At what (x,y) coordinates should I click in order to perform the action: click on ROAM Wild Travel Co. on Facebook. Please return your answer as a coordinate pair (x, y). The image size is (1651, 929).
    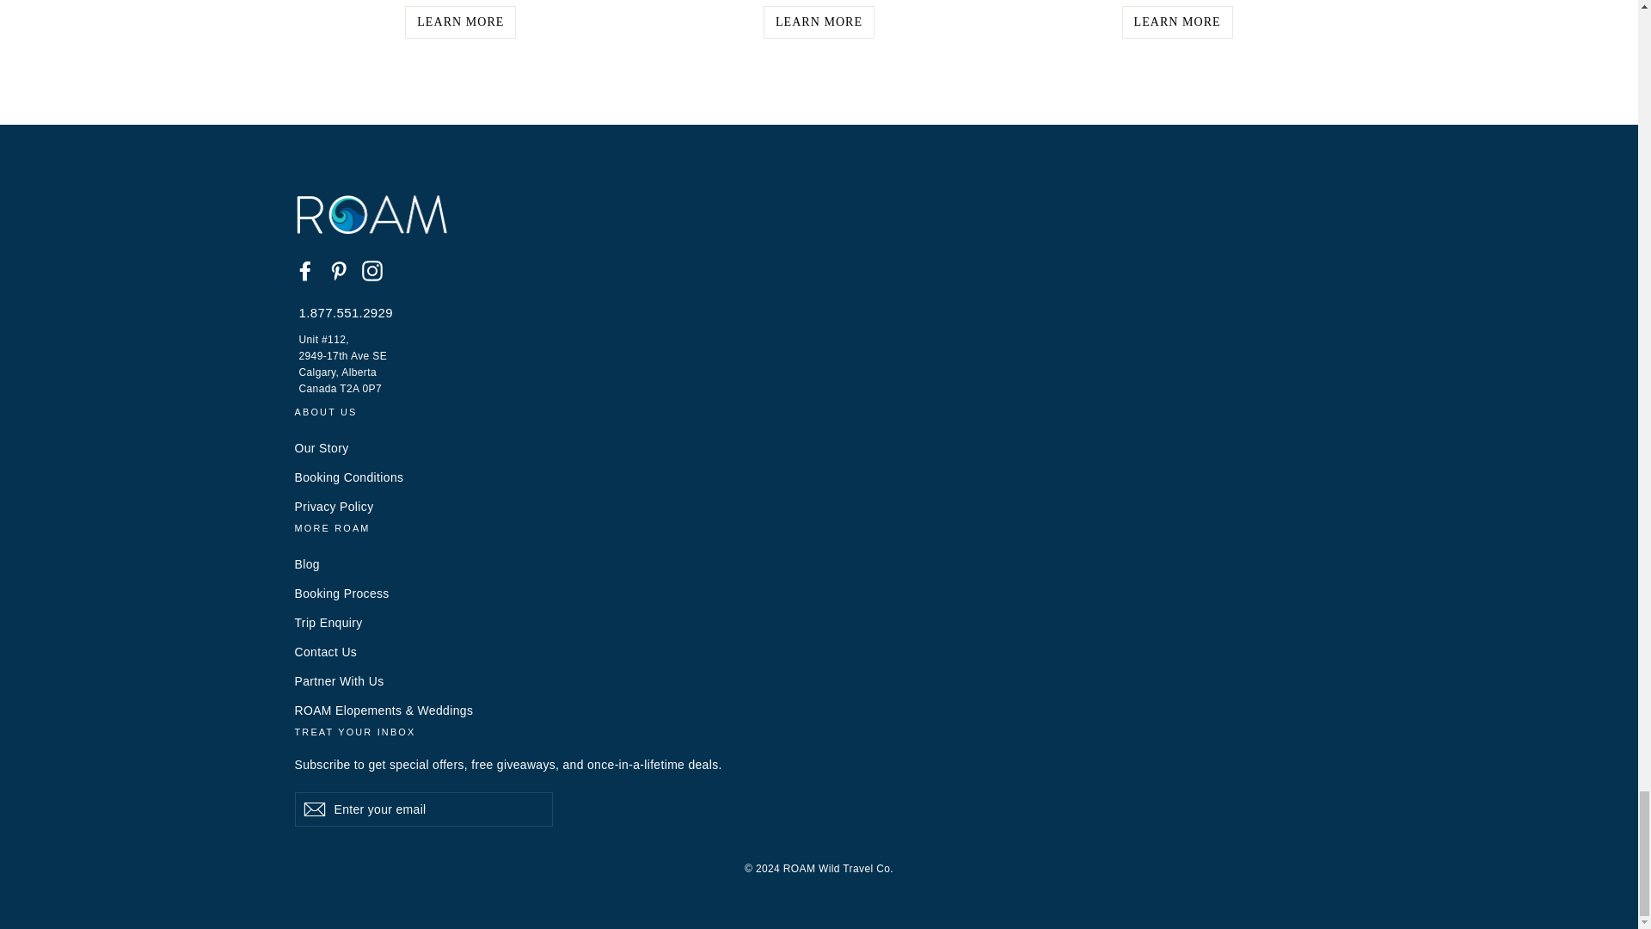
    Looking at the image, I should click on (304, 270).